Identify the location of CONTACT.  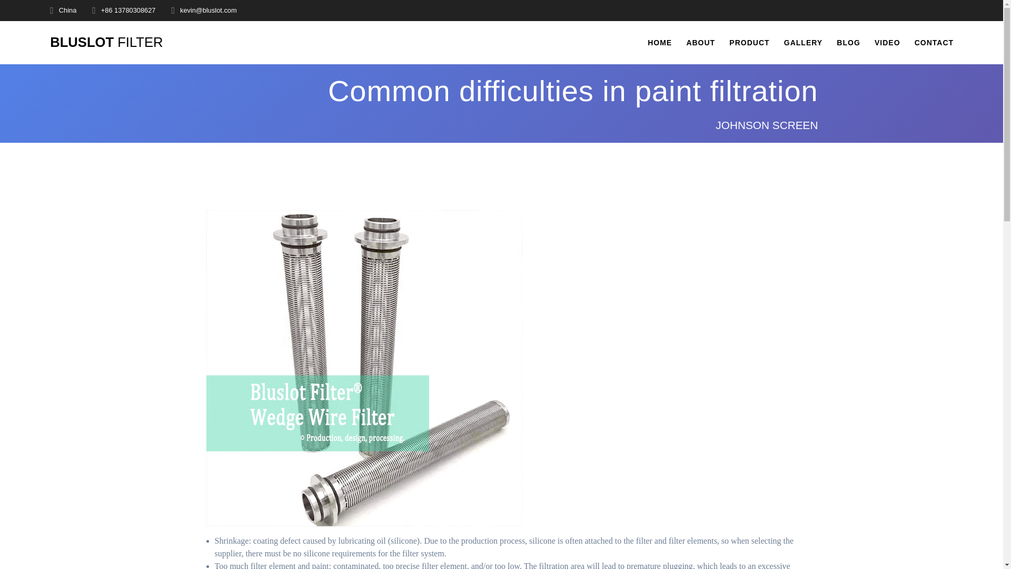
(934, 42).